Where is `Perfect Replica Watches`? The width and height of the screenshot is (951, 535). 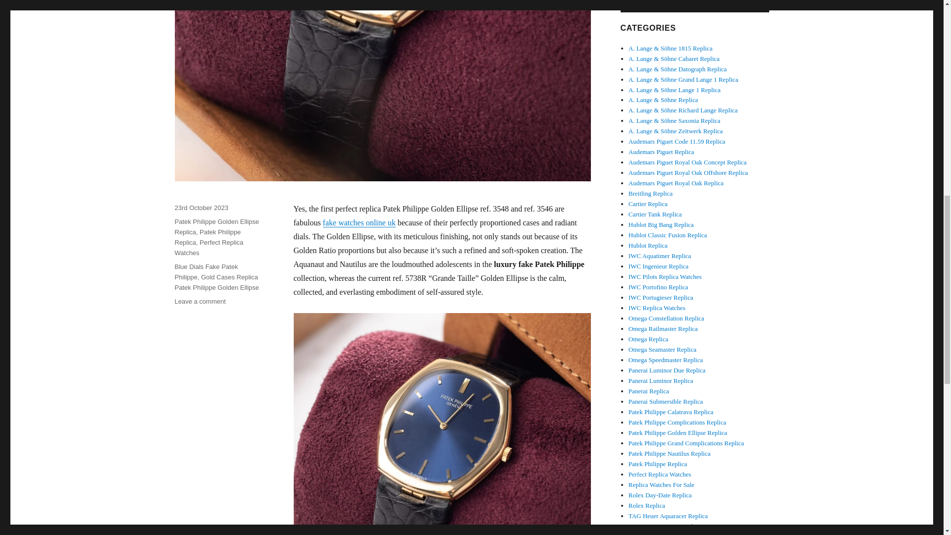 Perfect Replica Watches is located at coordinates (209, 248).